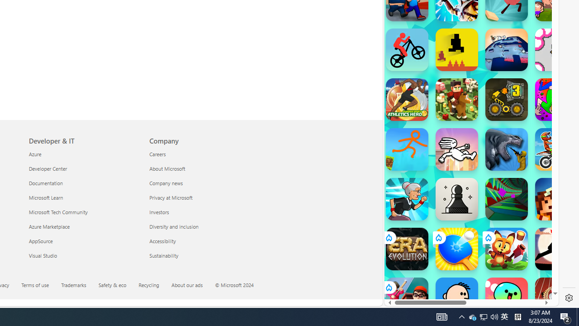 This screenshot has height=326, width=579. Describe the element at coordinates (83, 241) in the screenshot. I see `AppSource` at that location.